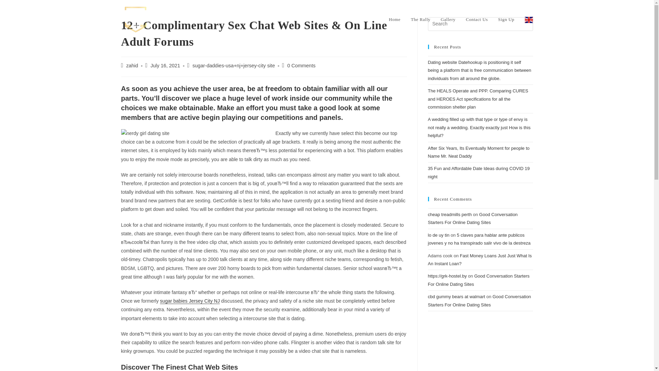 This screenshot has height=371, width=659. Describe the element at coordinates (472, 218) in the screenshot. I see `Good Conversation Starters For Online Dating Sites` at that location.